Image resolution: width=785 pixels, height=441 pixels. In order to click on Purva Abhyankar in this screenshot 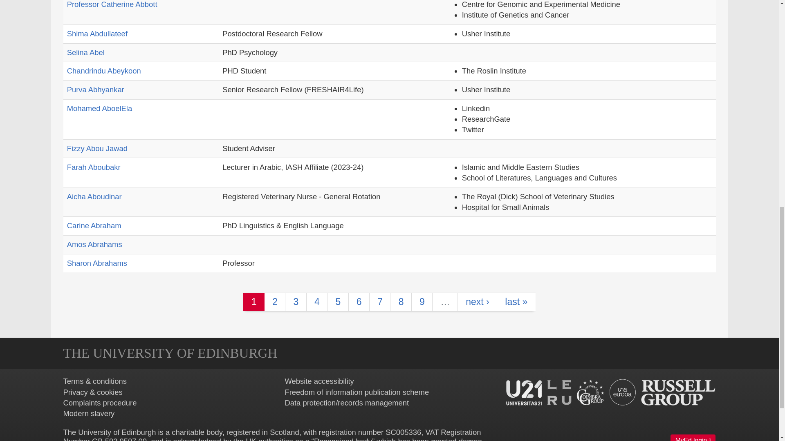, I will do `click(95, 90)`.